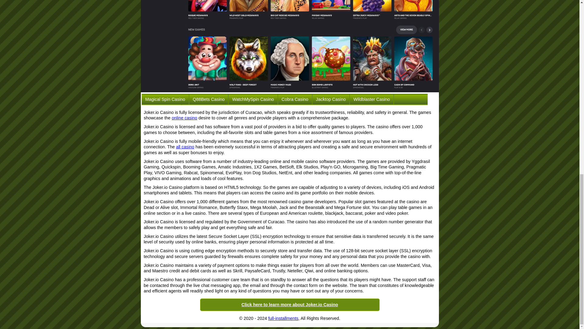 This screenshot has height=329, width=584. Describe the element at coordinates (331, 99) in the screenshot. I see `Jacktop Casino` at that location.